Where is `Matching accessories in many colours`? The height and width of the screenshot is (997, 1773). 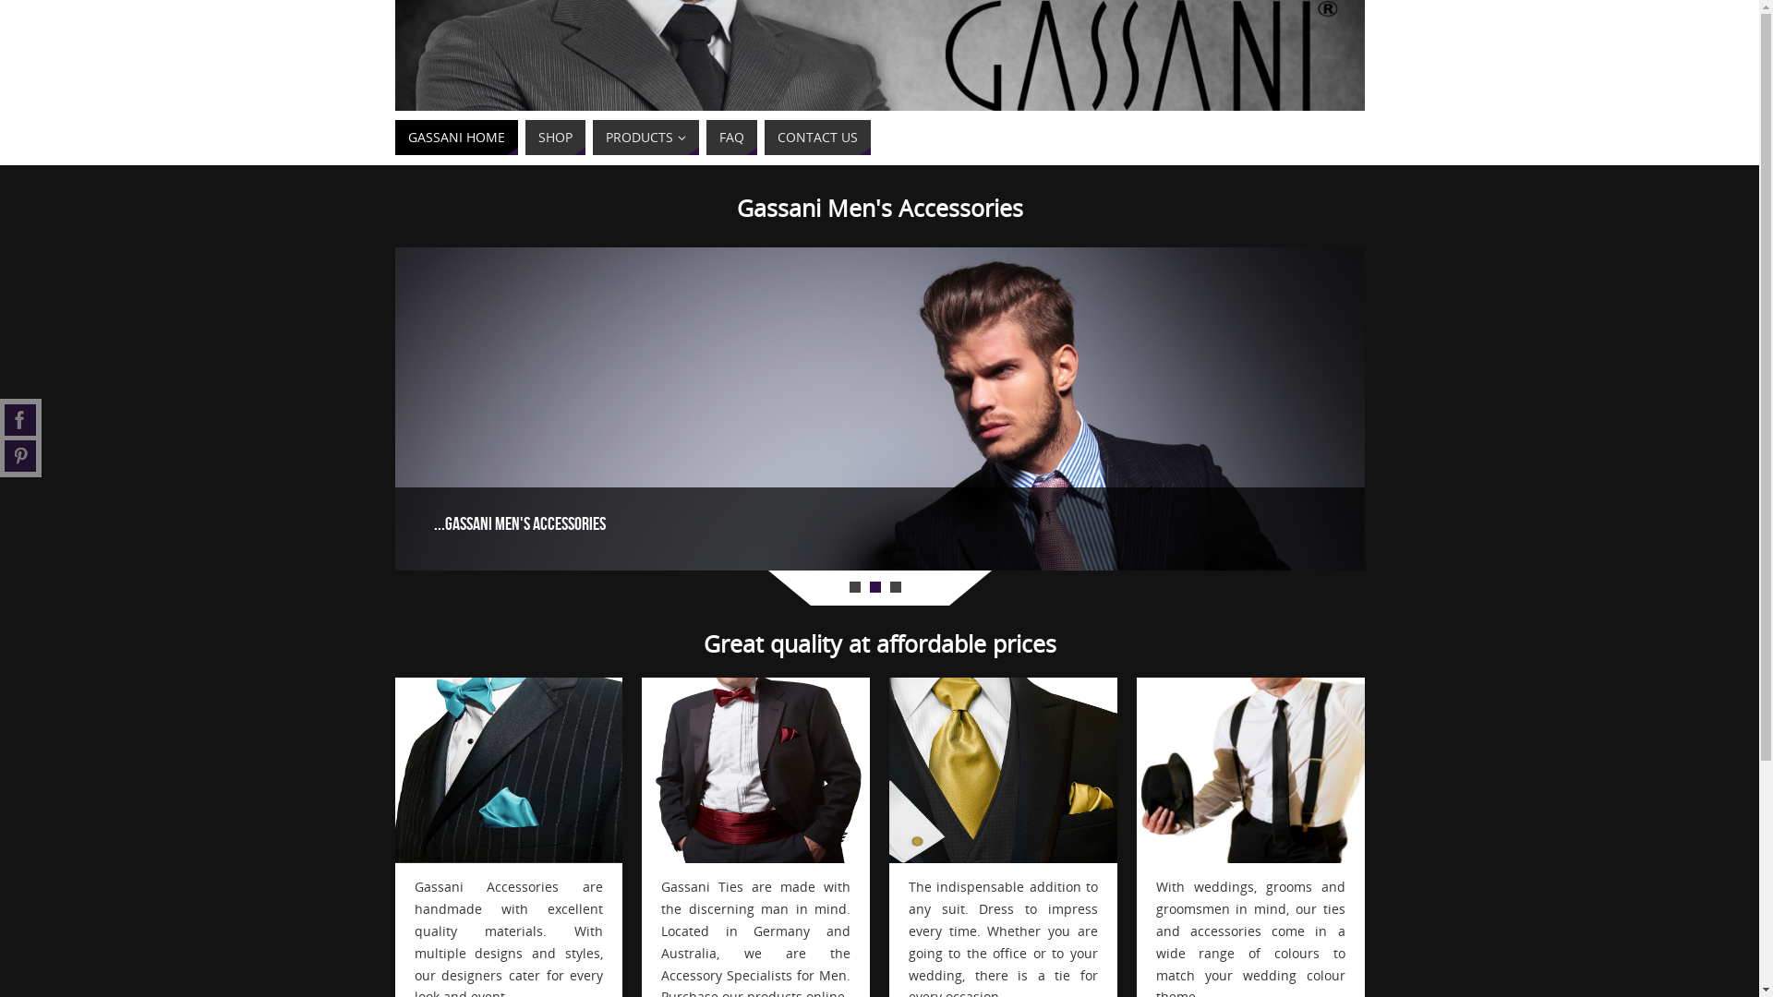
Matching accessories in many colours is located at coordinates (1250, 770).